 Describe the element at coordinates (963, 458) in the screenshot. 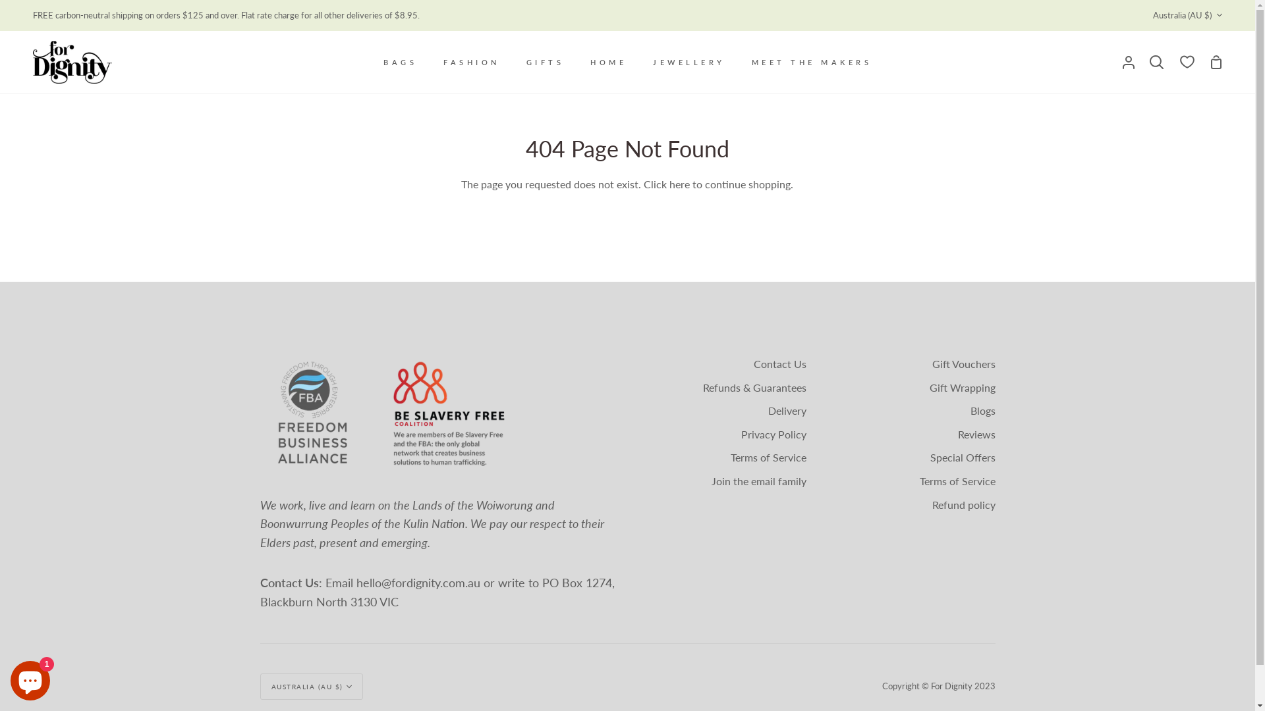

I see `Special Offers` at that location.